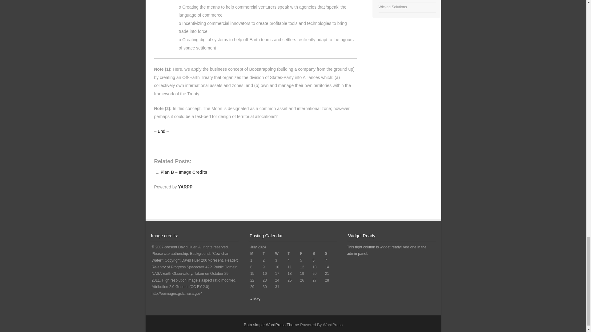  Describe the element at coordinates (185, 187) in the screenshot. I see `WordPress Related Posts` at that location.